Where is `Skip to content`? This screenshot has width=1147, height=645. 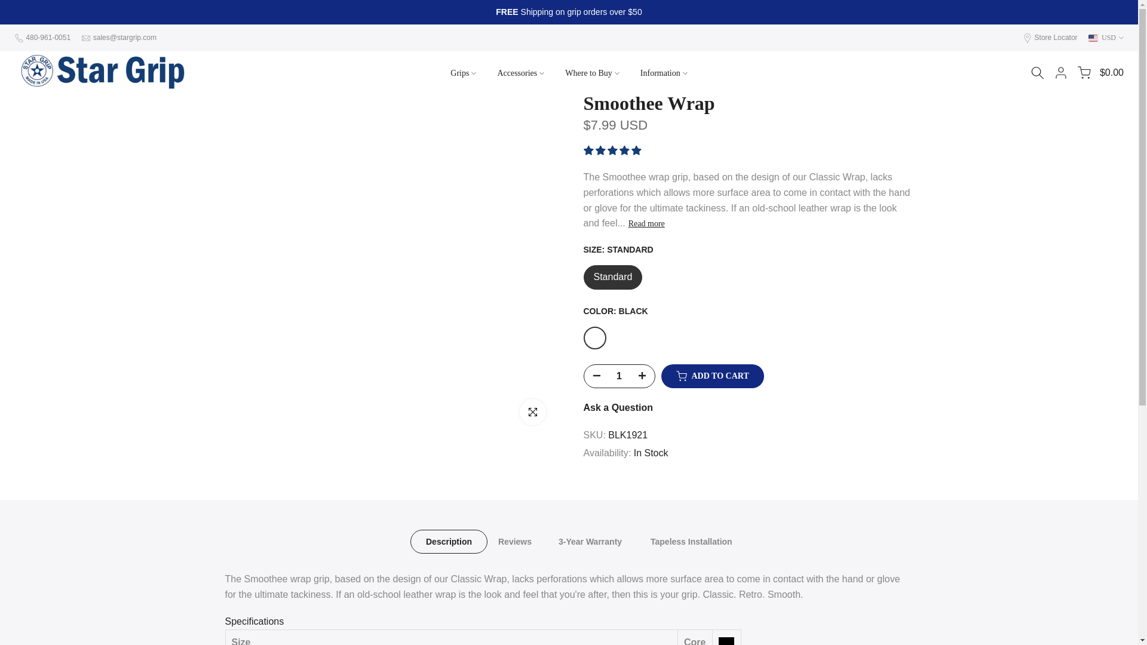 Skip to content is located at coordinates (8, 6).